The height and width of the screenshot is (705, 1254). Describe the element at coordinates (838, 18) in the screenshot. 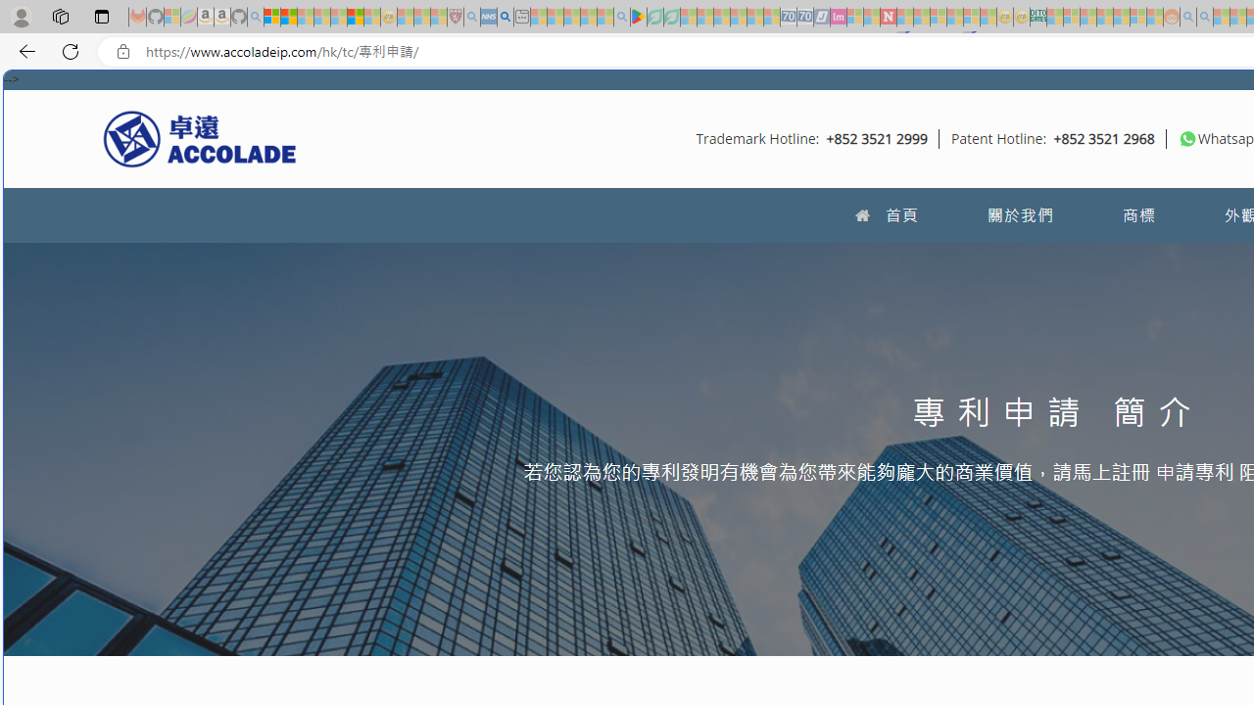

I see `Jobs - lastminute.com Investor Portal - Sleeping` at that location.